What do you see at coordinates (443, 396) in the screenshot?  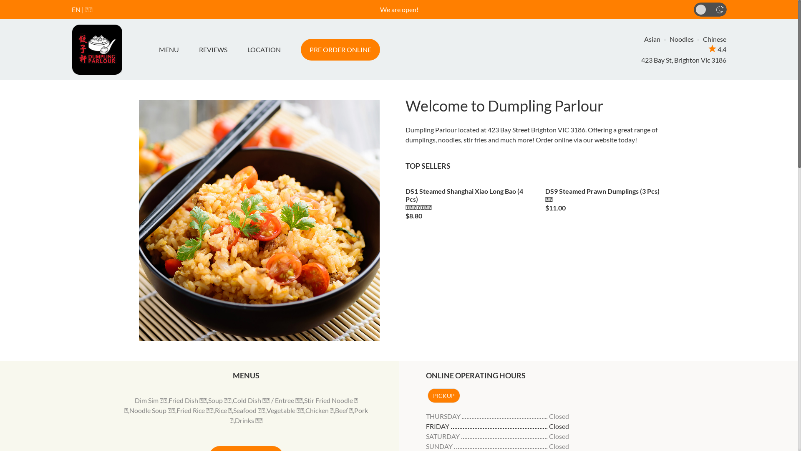 I see `PICKUP` at bounding box center [443, 396].